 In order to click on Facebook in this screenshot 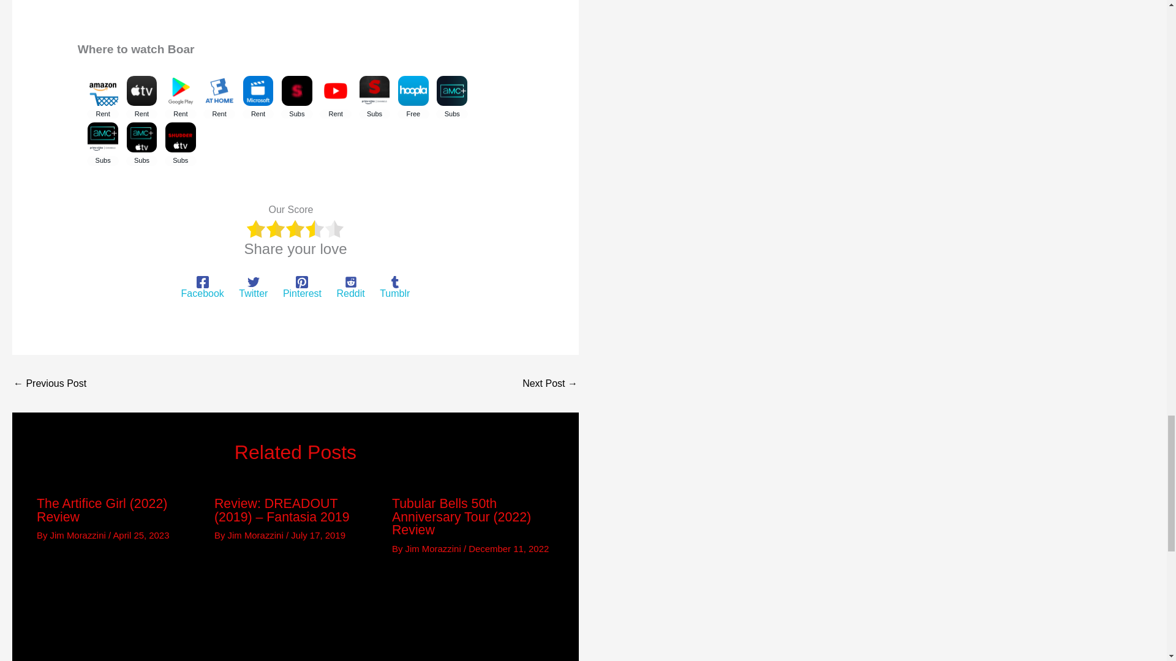, I will do `click(202, 288)`.